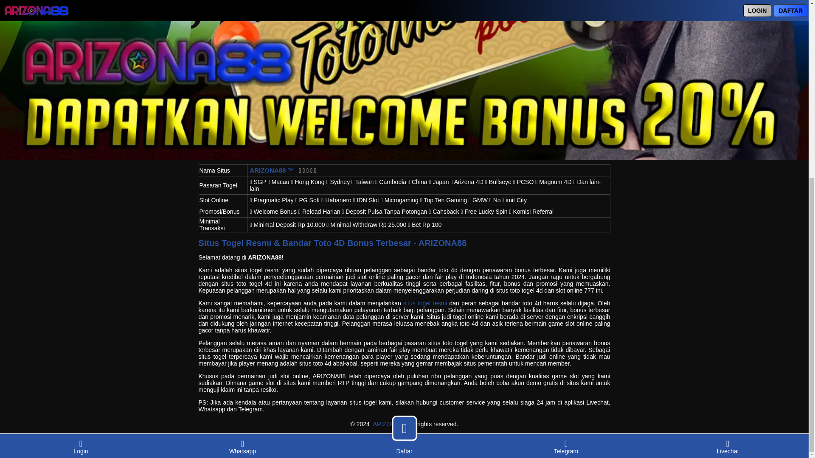 Image resolution: width=815 pixels, height=458 pixels. What do you see at coordinates (566, 159) in the screenshot?
I see `Telegram` at bounding box center [566, 159].